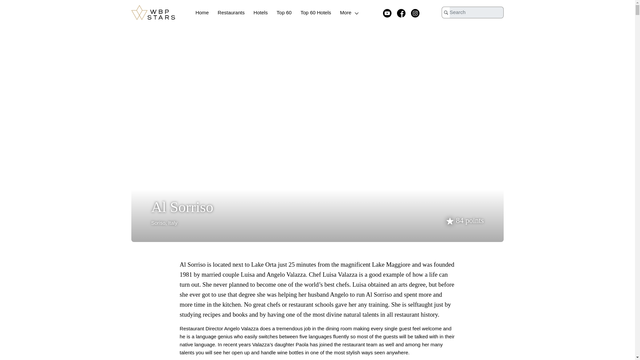 The width and height of the screenshot is (640, 360). Describe the element at coordinates (316, 13) in the screenshot. I see `Top 60 Hotels` at that location.